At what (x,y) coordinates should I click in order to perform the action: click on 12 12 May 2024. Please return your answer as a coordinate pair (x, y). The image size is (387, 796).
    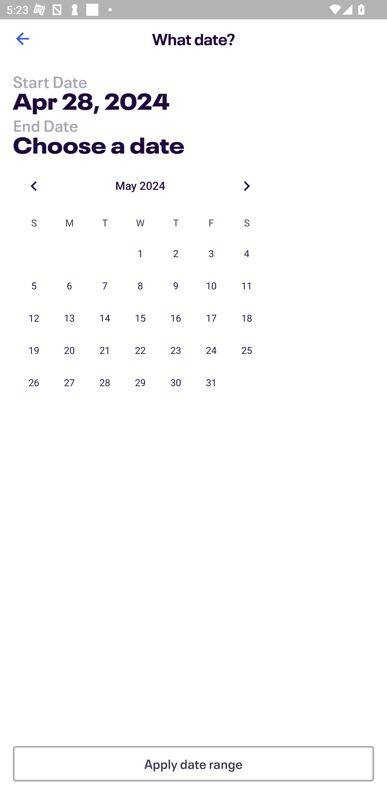
    Looking at the image, I should click on (34, 318).